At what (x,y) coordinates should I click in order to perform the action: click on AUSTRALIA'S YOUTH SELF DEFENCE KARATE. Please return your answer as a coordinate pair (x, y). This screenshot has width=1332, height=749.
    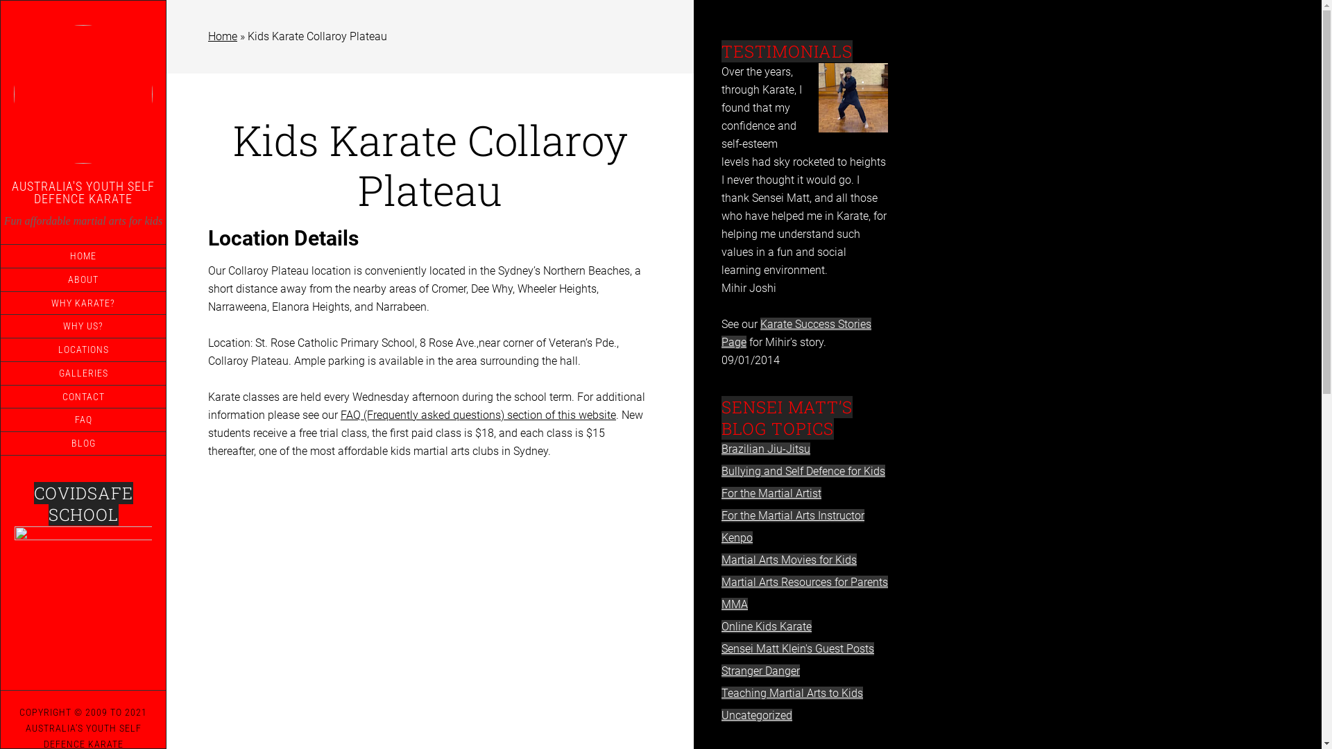
    Looking at the image, I should click on (83, 193).